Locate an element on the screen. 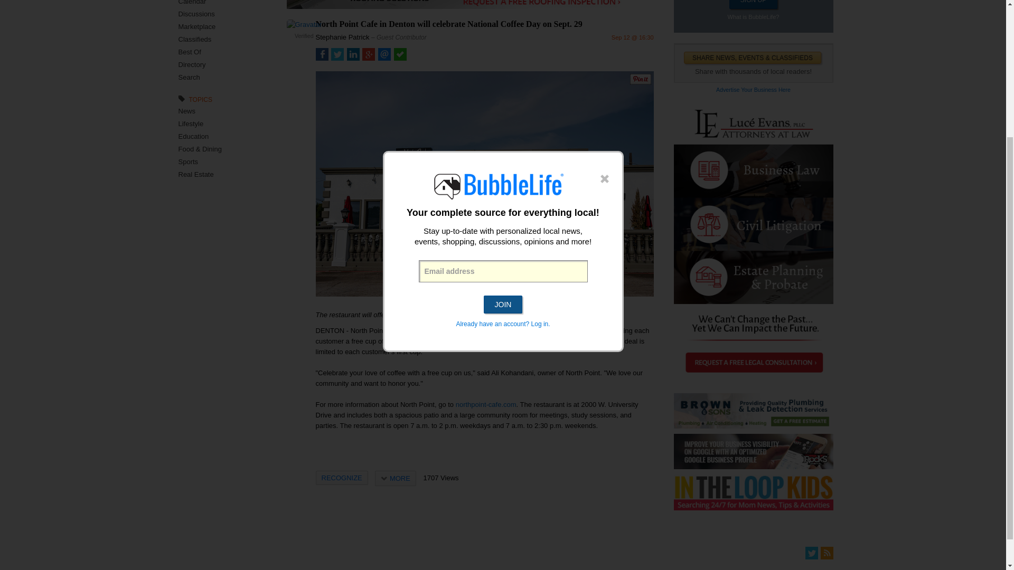 This screenshot has height=570, width=1014. Sign Up is located at coordinates (753, 4).